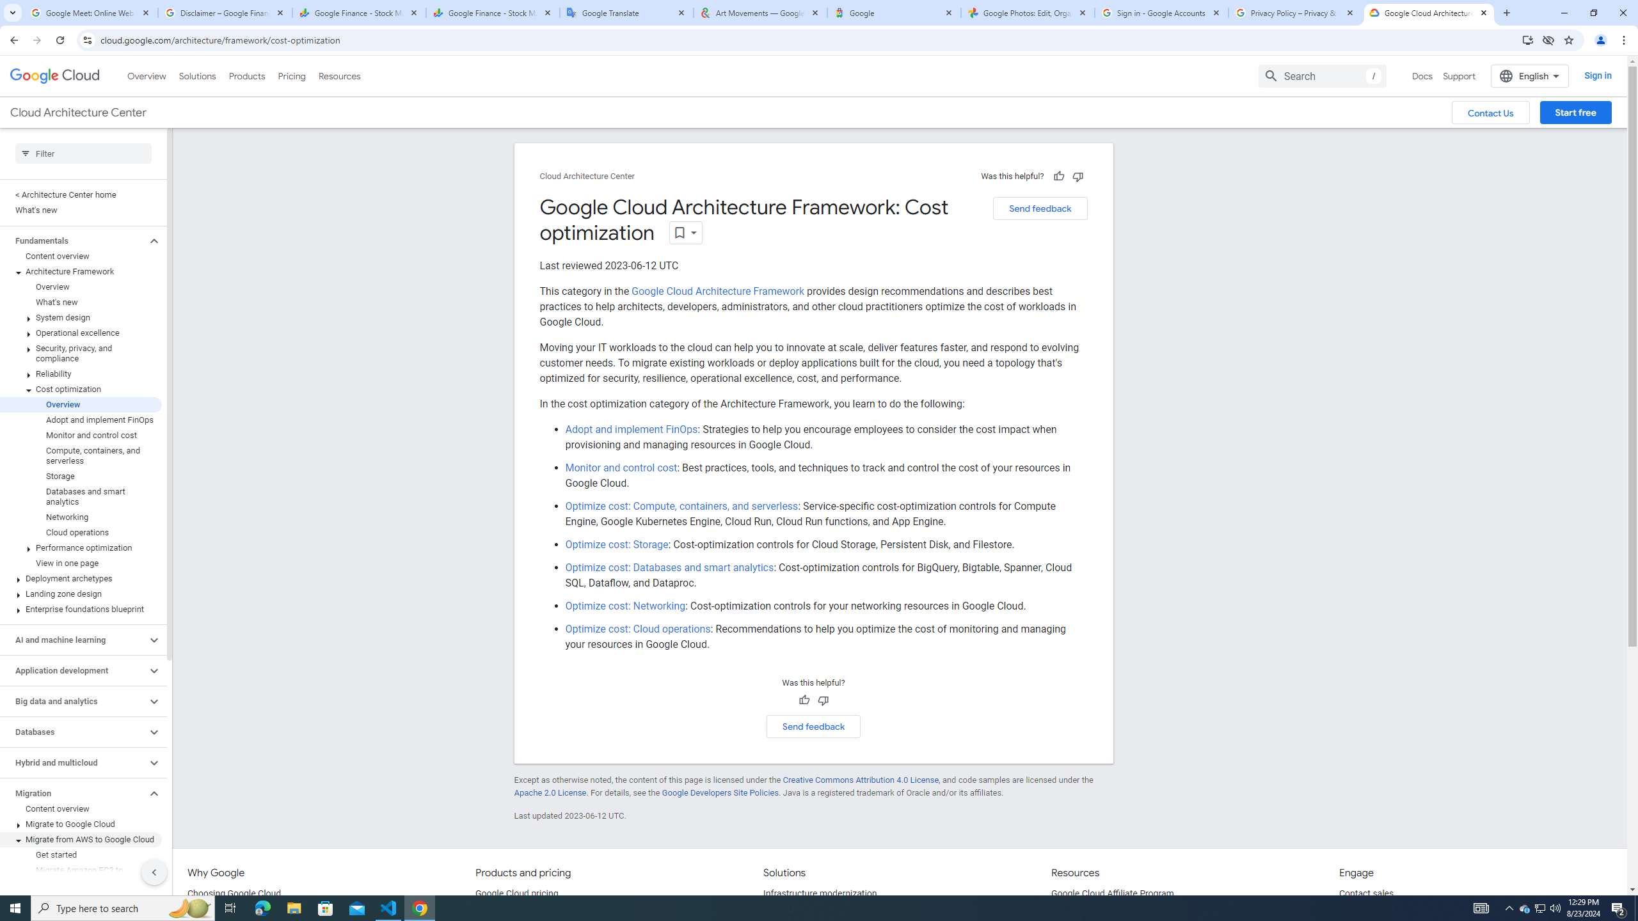 The height and width of the screenshot is (921, 1638). What do you see at coordinates (73, 640) in the screenshot?
I see `AI and machine learning` at bounding box center [73, 640].